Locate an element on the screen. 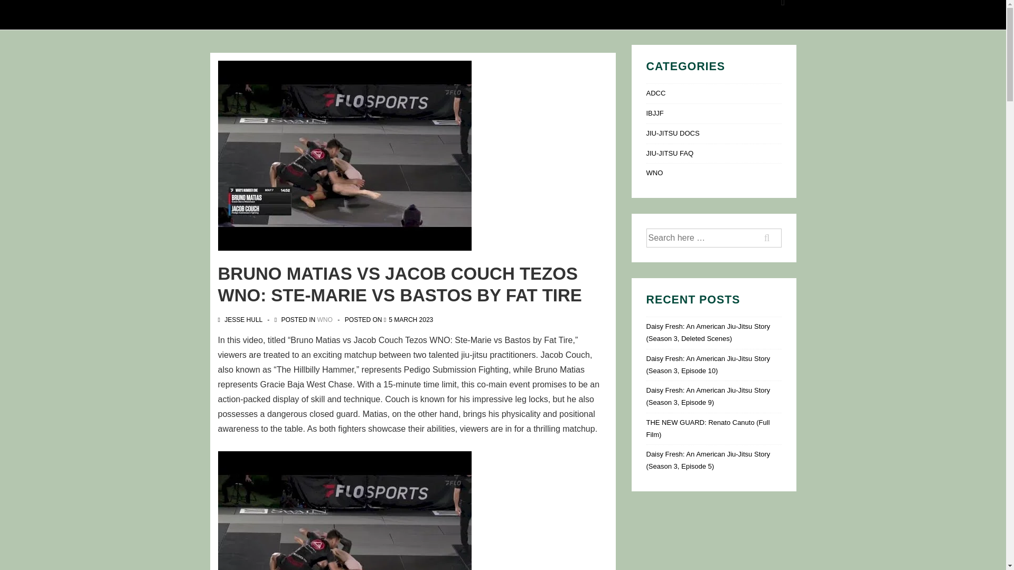  5 MARCH 2023 is located at coordinates (410, 319).